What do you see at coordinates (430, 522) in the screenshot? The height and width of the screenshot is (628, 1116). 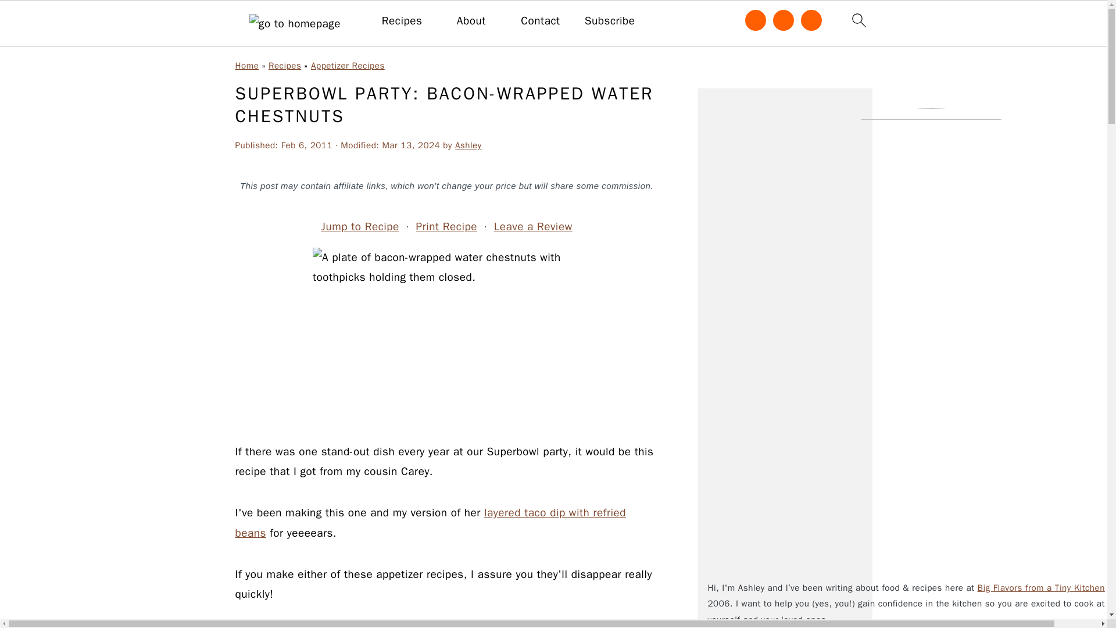 I see `layered taco dip with refried beans` at bounding box center [430, 522].